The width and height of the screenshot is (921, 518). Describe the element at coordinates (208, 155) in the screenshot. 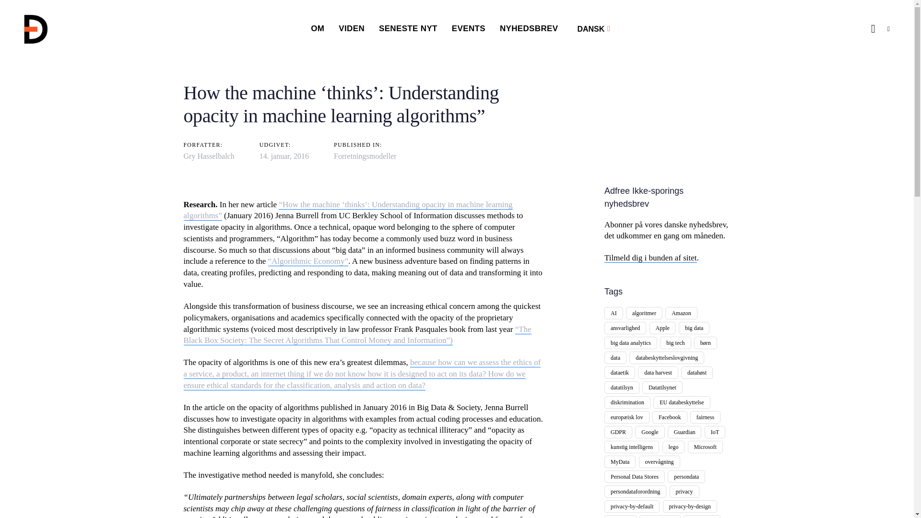

I see `Posts by Gry Hasselbalch` at that location.